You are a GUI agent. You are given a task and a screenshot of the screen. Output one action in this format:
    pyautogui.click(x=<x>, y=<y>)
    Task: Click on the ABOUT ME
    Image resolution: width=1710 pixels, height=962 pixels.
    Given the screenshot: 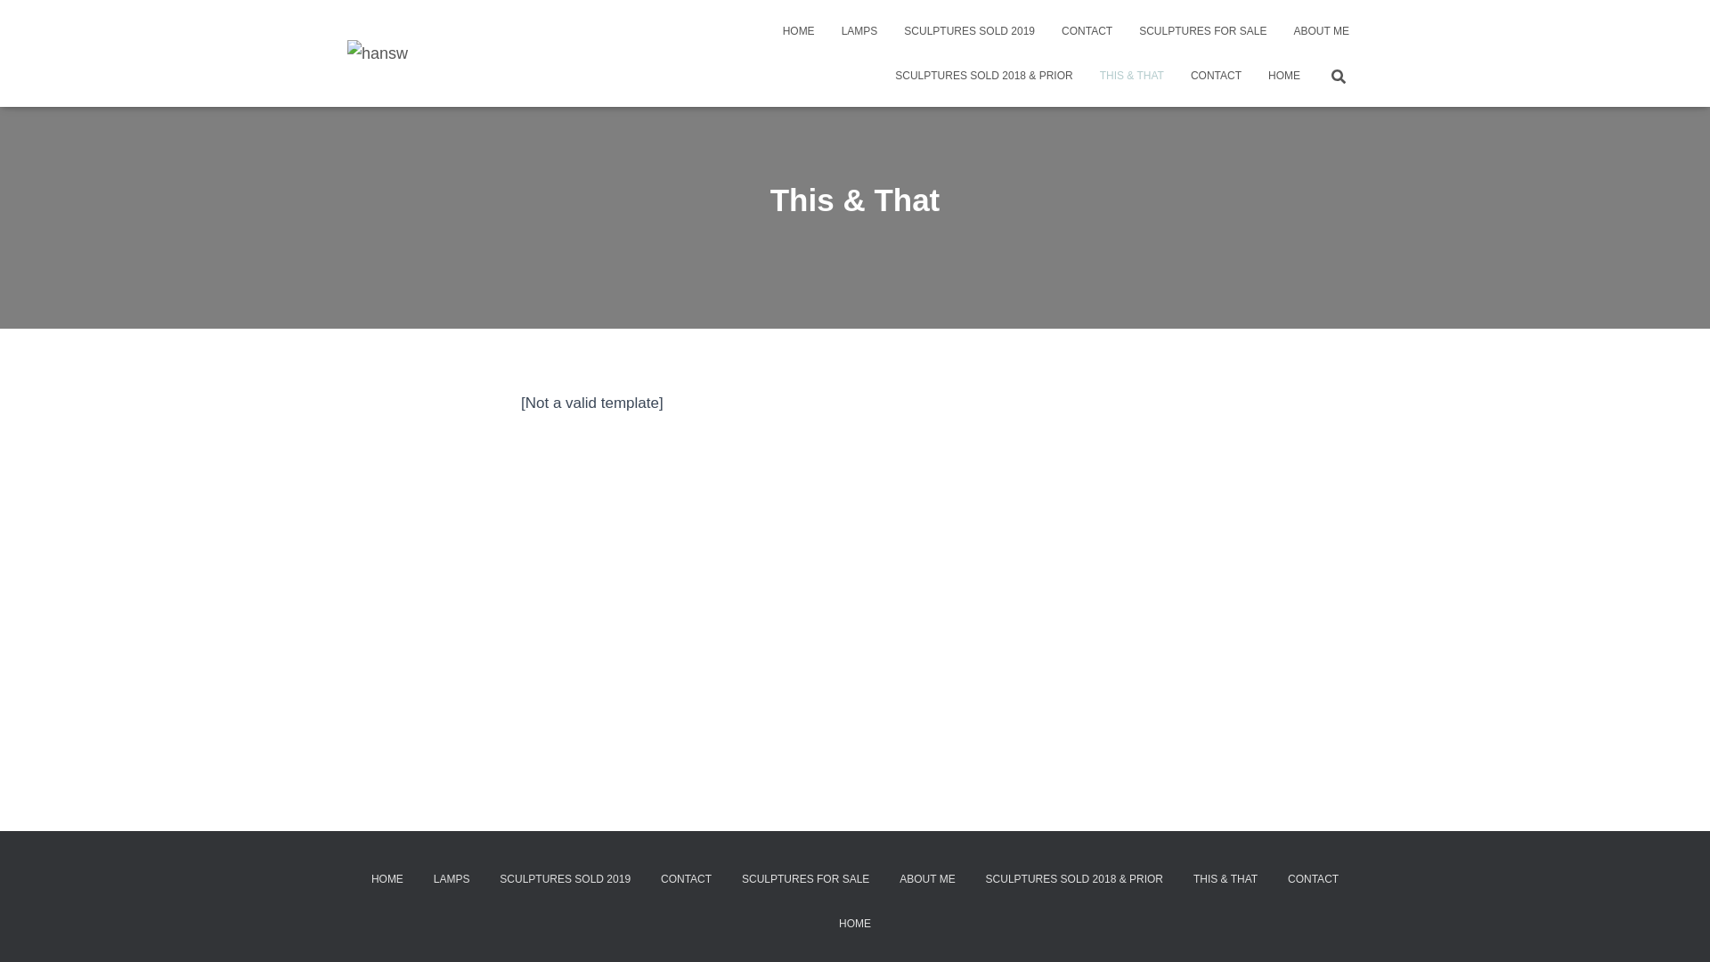 What is the action you would take?
    pyautogui.click(x=926, y=880)
    